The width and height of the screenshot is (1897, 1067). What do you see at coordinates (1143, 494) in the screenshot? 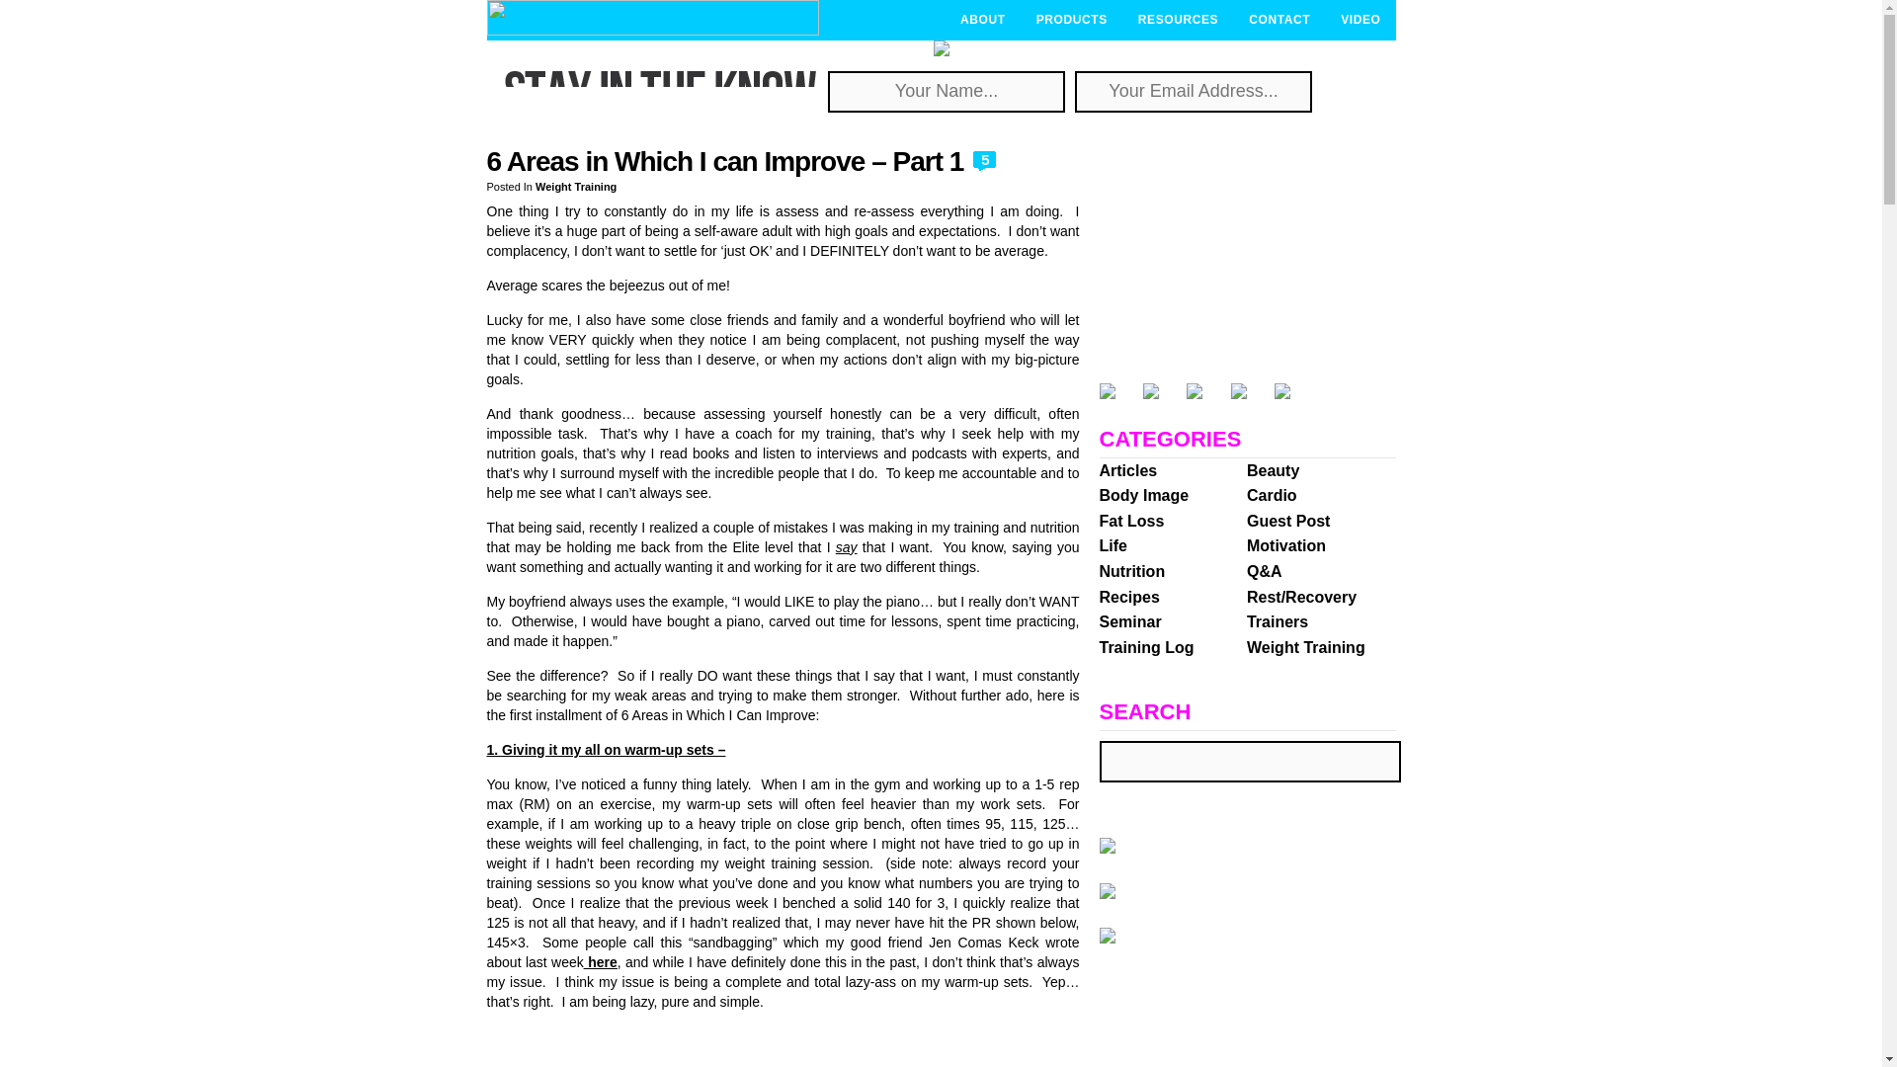
I see `Body Image` at bounding box center [1143, 494].